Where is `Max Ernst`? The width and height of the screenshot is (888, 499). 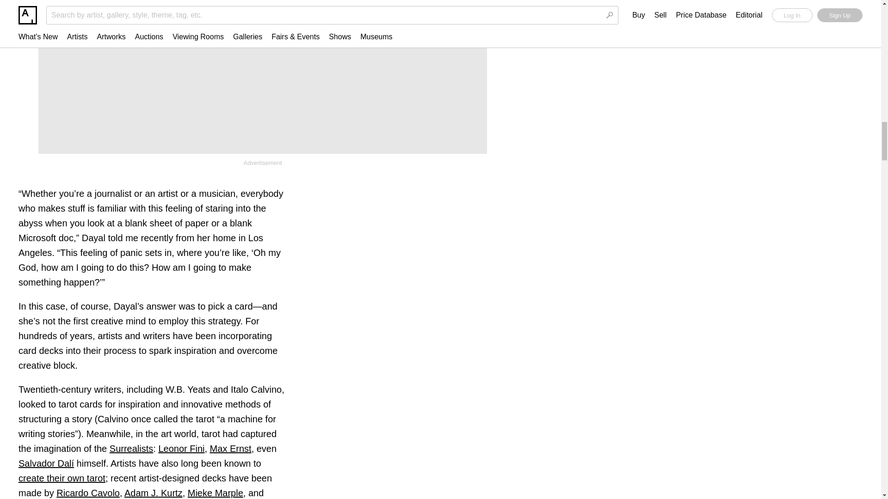 Max Ernst is located at coordinates (230, 448).